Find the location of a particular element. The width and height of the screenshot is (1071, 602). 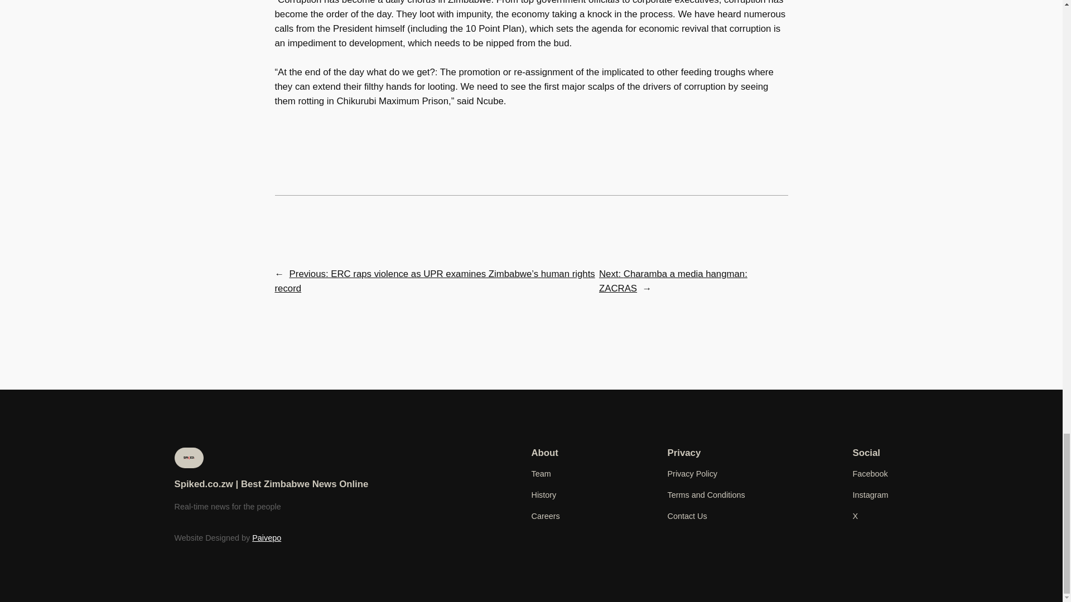

Careers is located at coordinates (545, 516).